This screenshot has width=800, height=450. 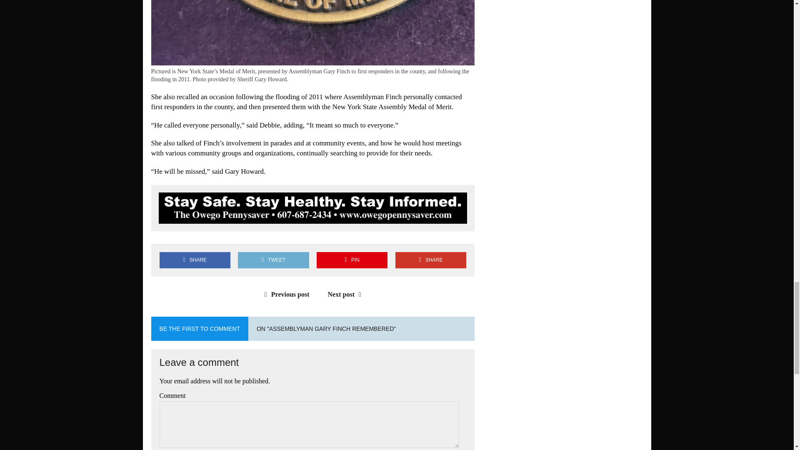 What do you see at coordinates (352, 260) in the screenshot?
I see `PIN` at bounding box center [352, 260].